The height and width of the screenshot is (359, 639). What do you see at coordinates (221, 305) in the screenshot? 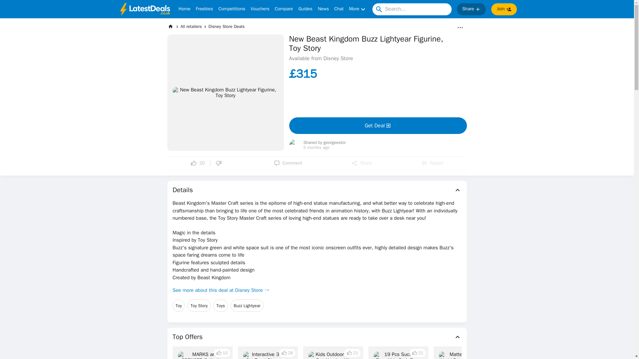
I see `Toys` at bounding box center [221, 305].